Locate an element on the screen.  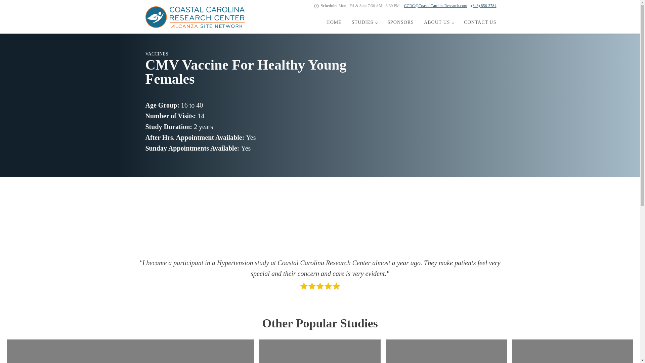
CONTACT US is located at coordinates (480, 22).